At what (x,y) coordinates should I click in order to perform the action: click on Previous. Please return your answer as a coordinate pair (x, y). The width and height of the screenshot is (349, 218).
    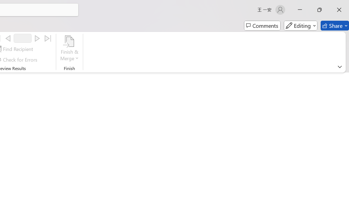
    Looking at the image, I should click on (8, 38).